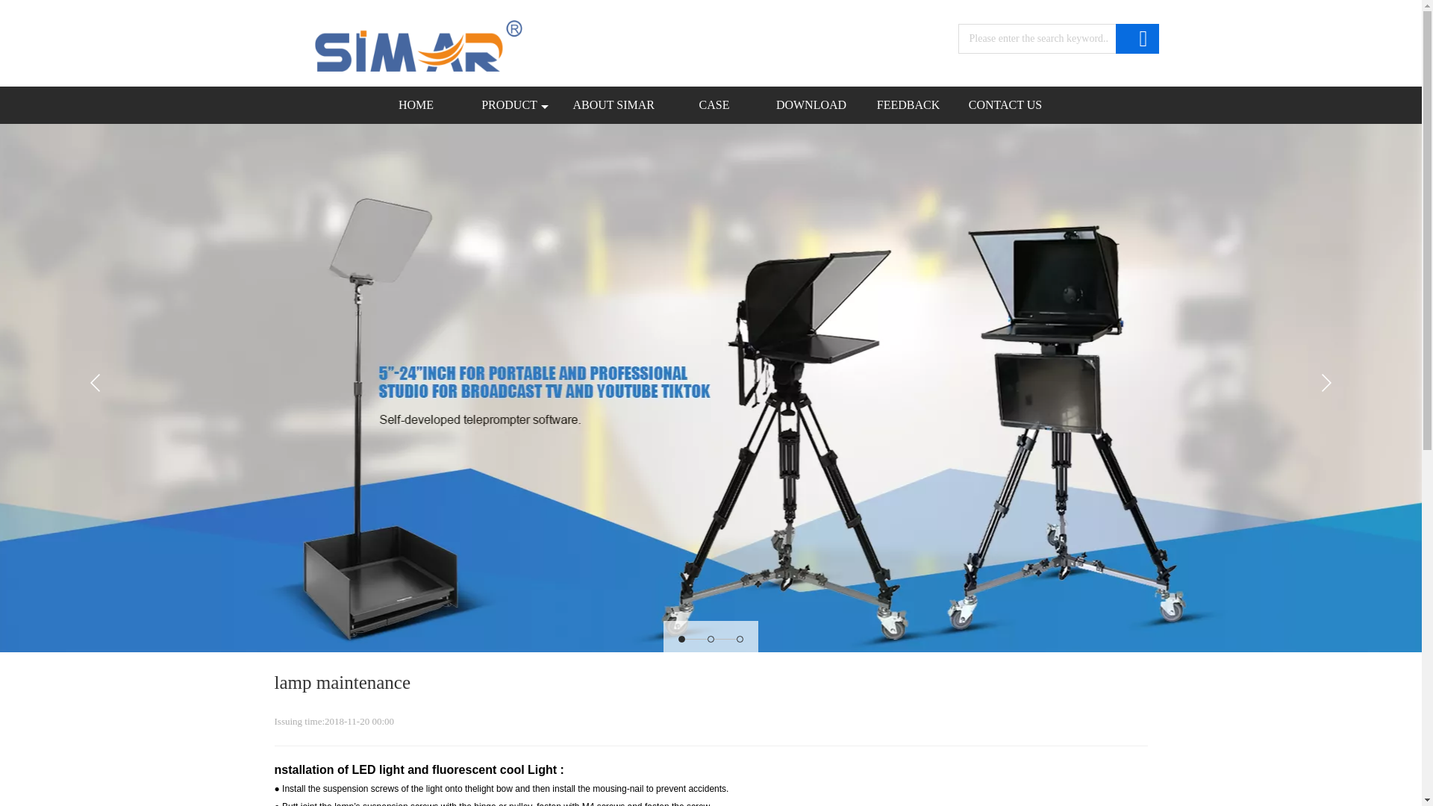  What do you see at coordinates (908, 104) in the screenshot?
I see `FEEDBACK` at bounding box center [908, 104].